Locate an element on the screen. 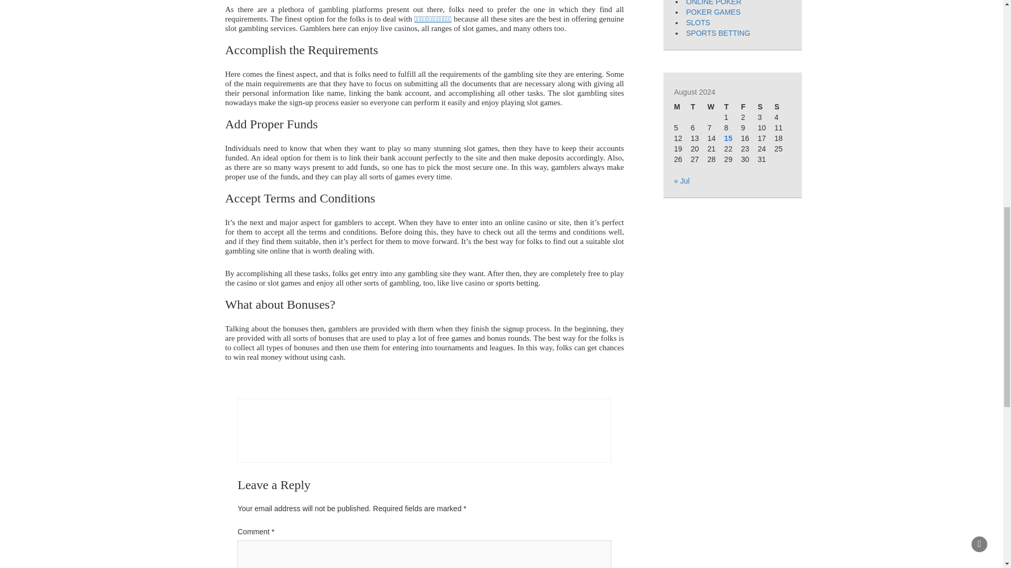 The width and height of the screenshot is (1011, 568). Thursday is located at coordinates (732, 107).